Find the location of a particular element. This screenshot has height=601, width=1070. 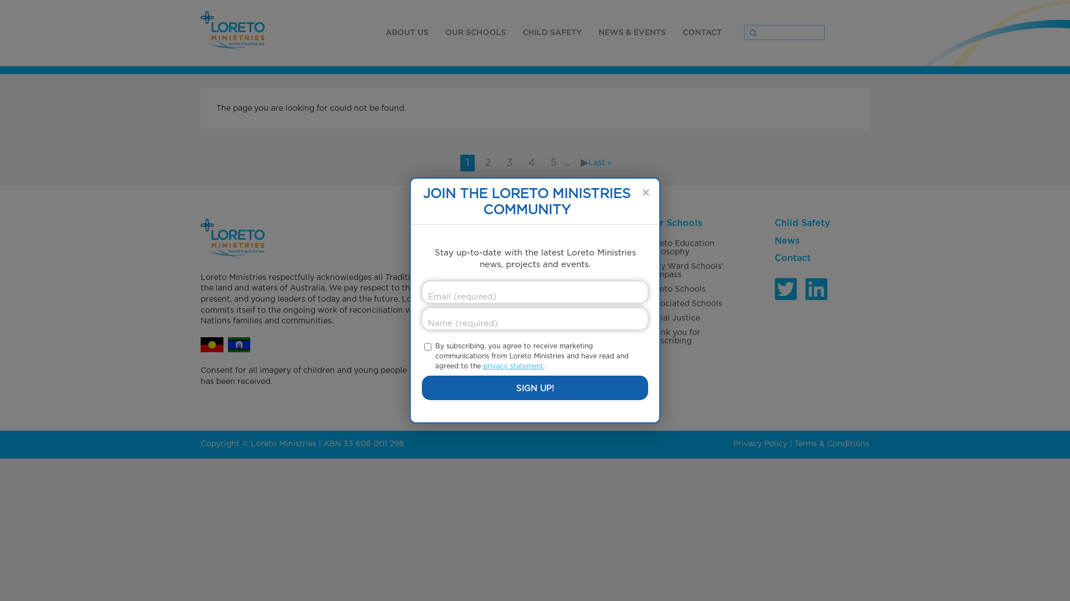

Thank you for subscribing is located at coordinates (694, 337).